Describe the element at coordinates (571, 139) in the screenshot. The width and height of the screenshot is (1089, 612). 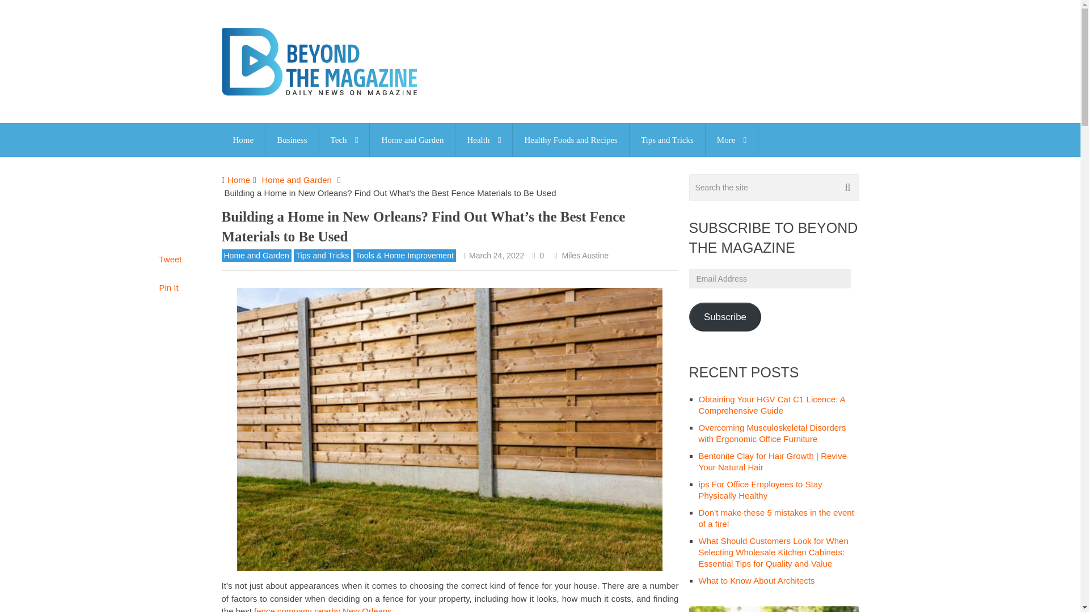
I see `Healthy Foods and Recipes` at that location.